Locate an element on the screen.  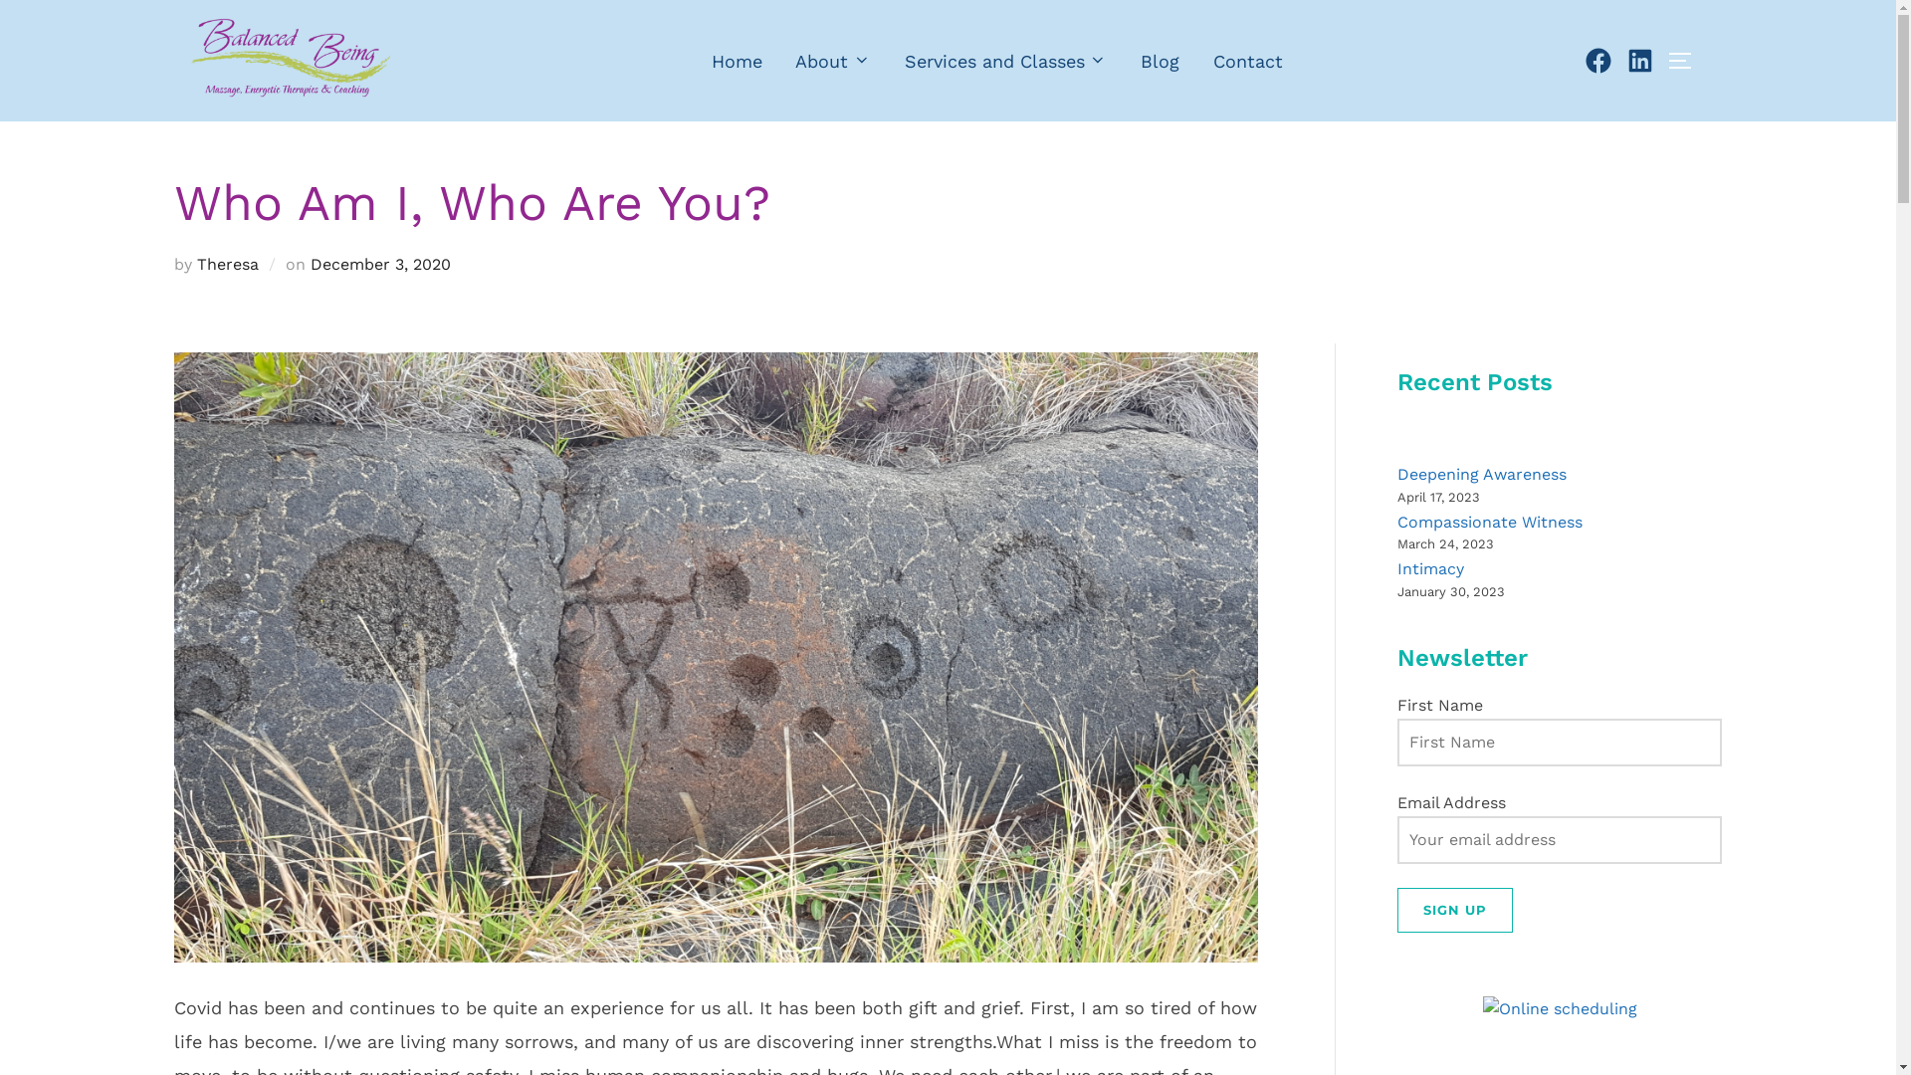
Theresa is located at coordinates (228, 265).